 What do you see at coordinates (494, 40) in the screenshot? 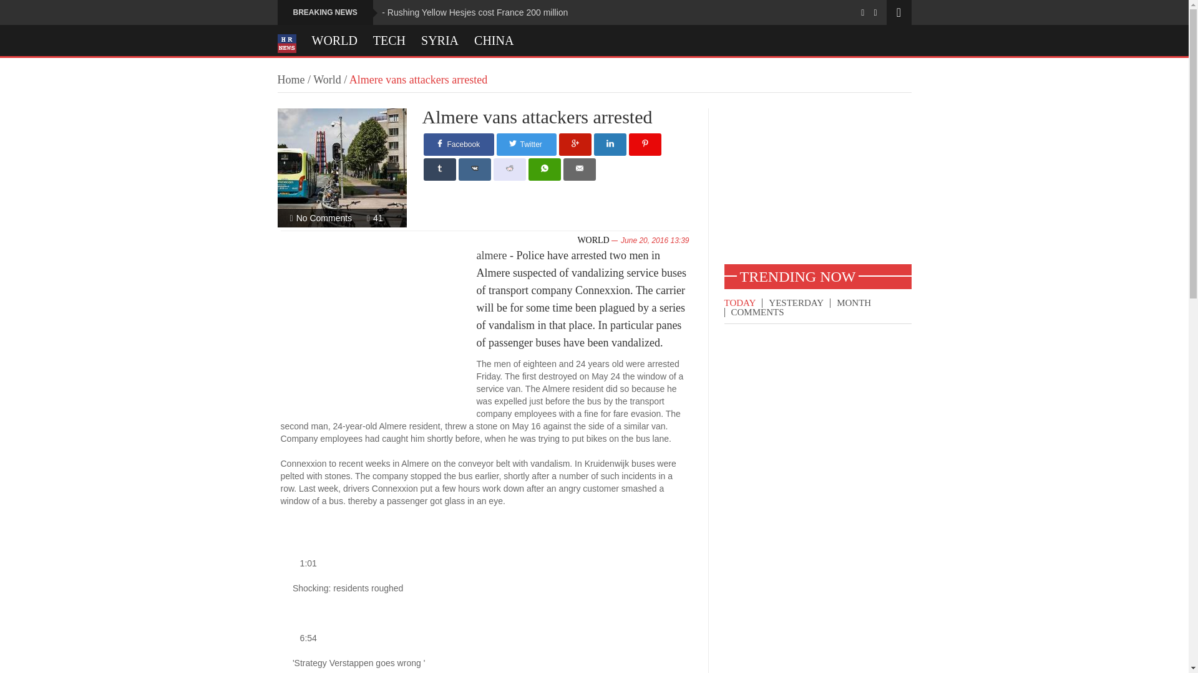
I see `CHINA` at bounding box center [494, 40].